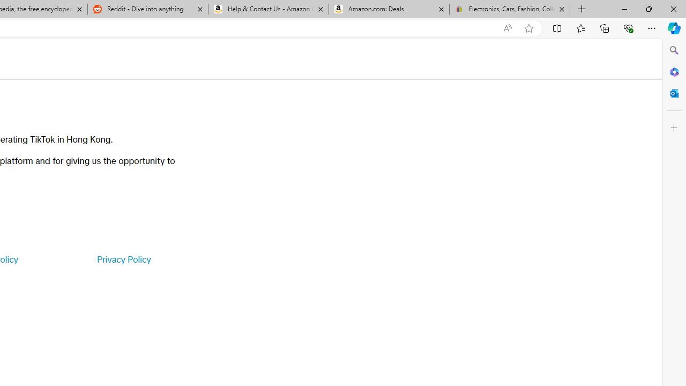  I want to click on Amazon.com: Deals, so click(389, 10).